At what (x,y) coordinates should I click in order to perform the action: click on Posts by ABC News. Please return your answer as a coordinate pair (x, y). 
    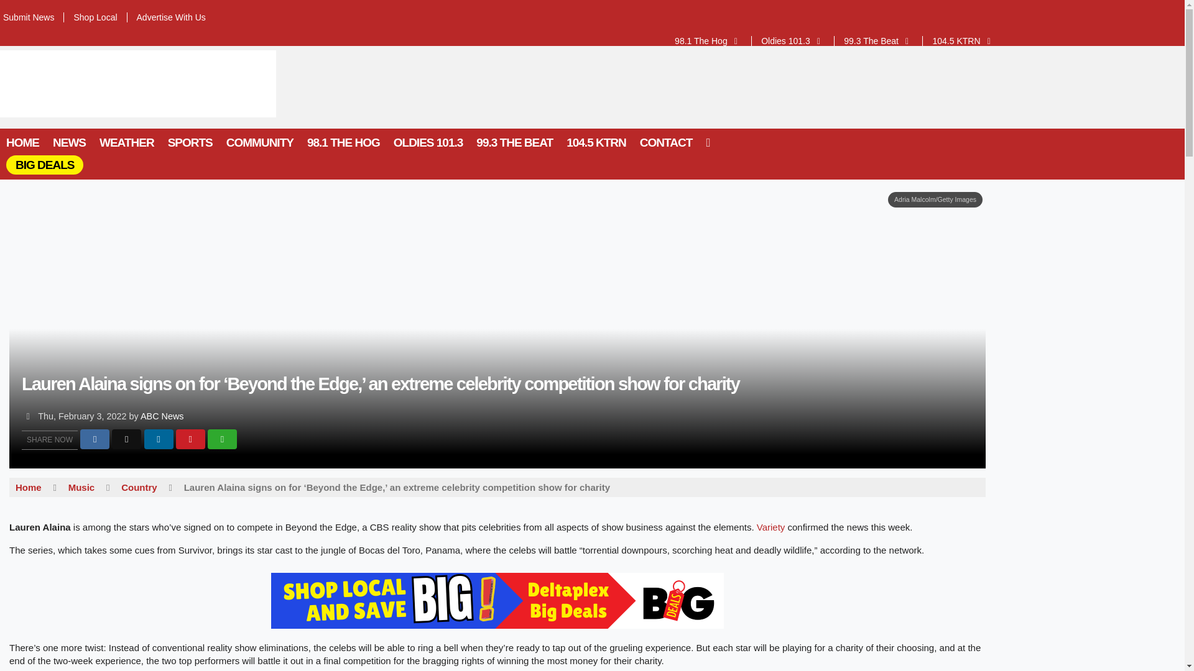
    Looking at the image, I should click on (162, 416).